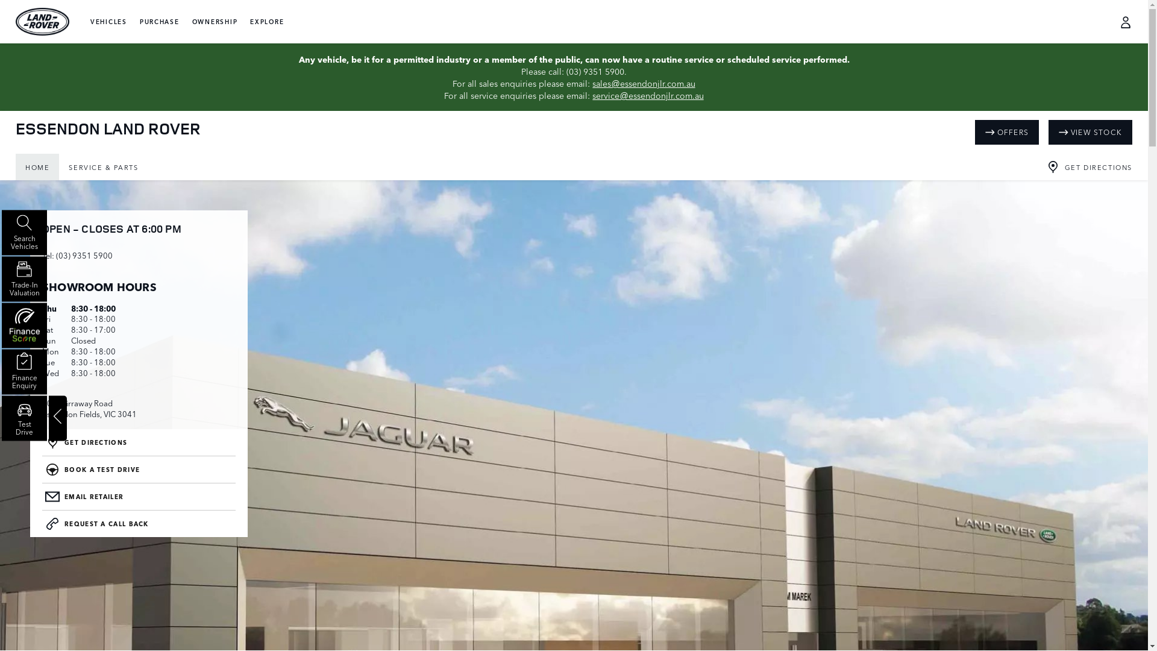 The image size is (1157, 651). I want to click on Test
Drive, so click(24, 418).